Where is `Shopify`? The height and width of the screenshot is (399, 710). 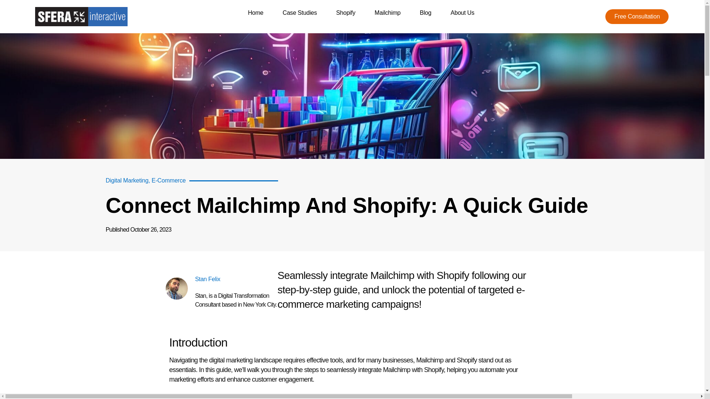 Shopify is located at coordinates (345, 13).